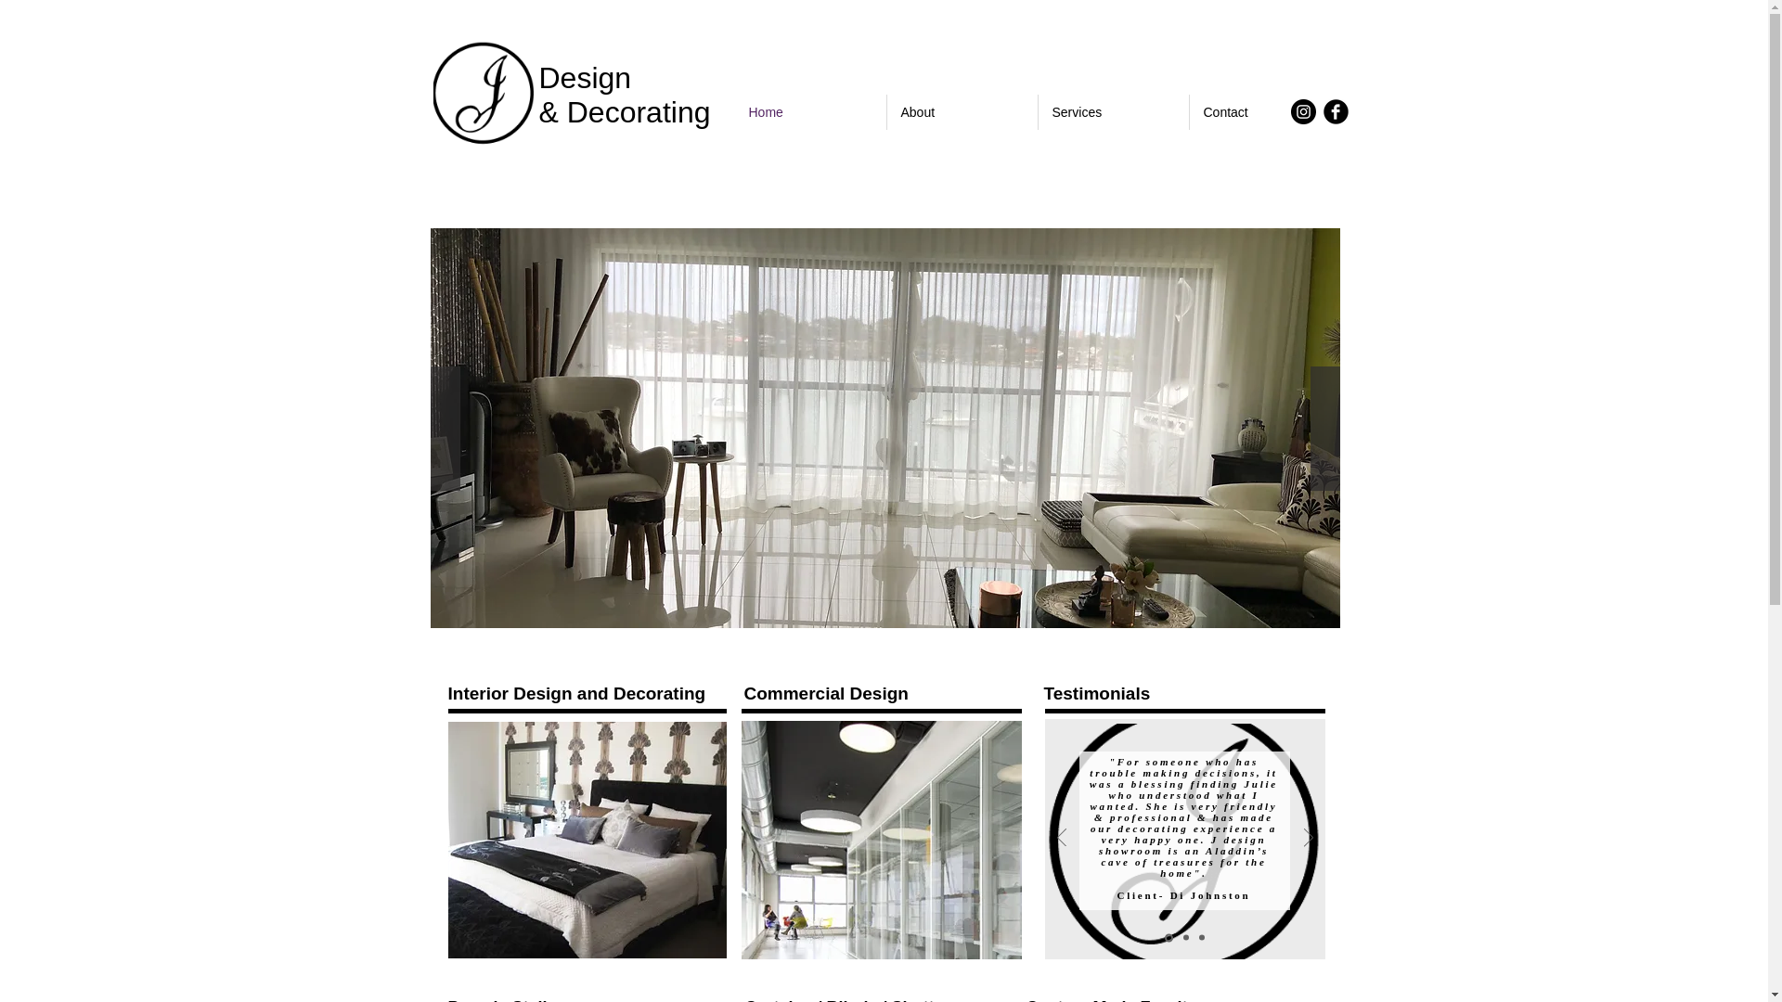 This screenshot has width=1782, height=1002. Describe the element at coordinates (811, 112) in the screenshot. I see `Home` at that location.